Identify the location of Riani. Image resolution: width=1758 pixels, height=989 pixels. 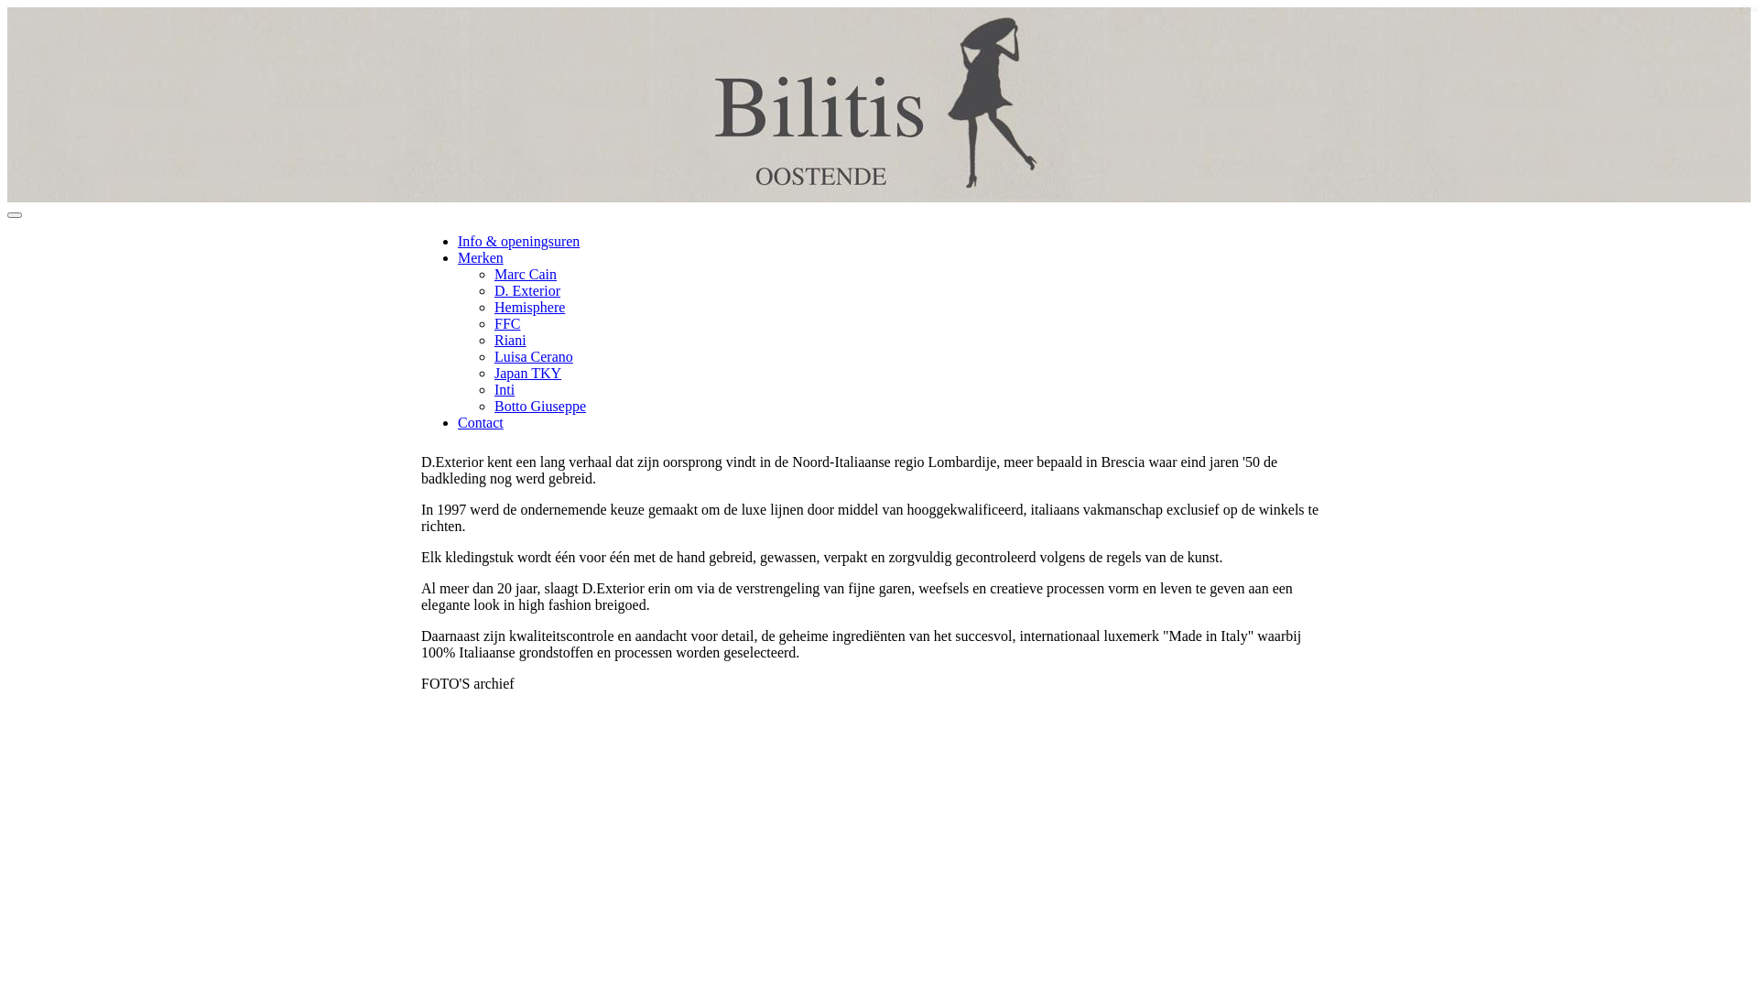
(511, 341).